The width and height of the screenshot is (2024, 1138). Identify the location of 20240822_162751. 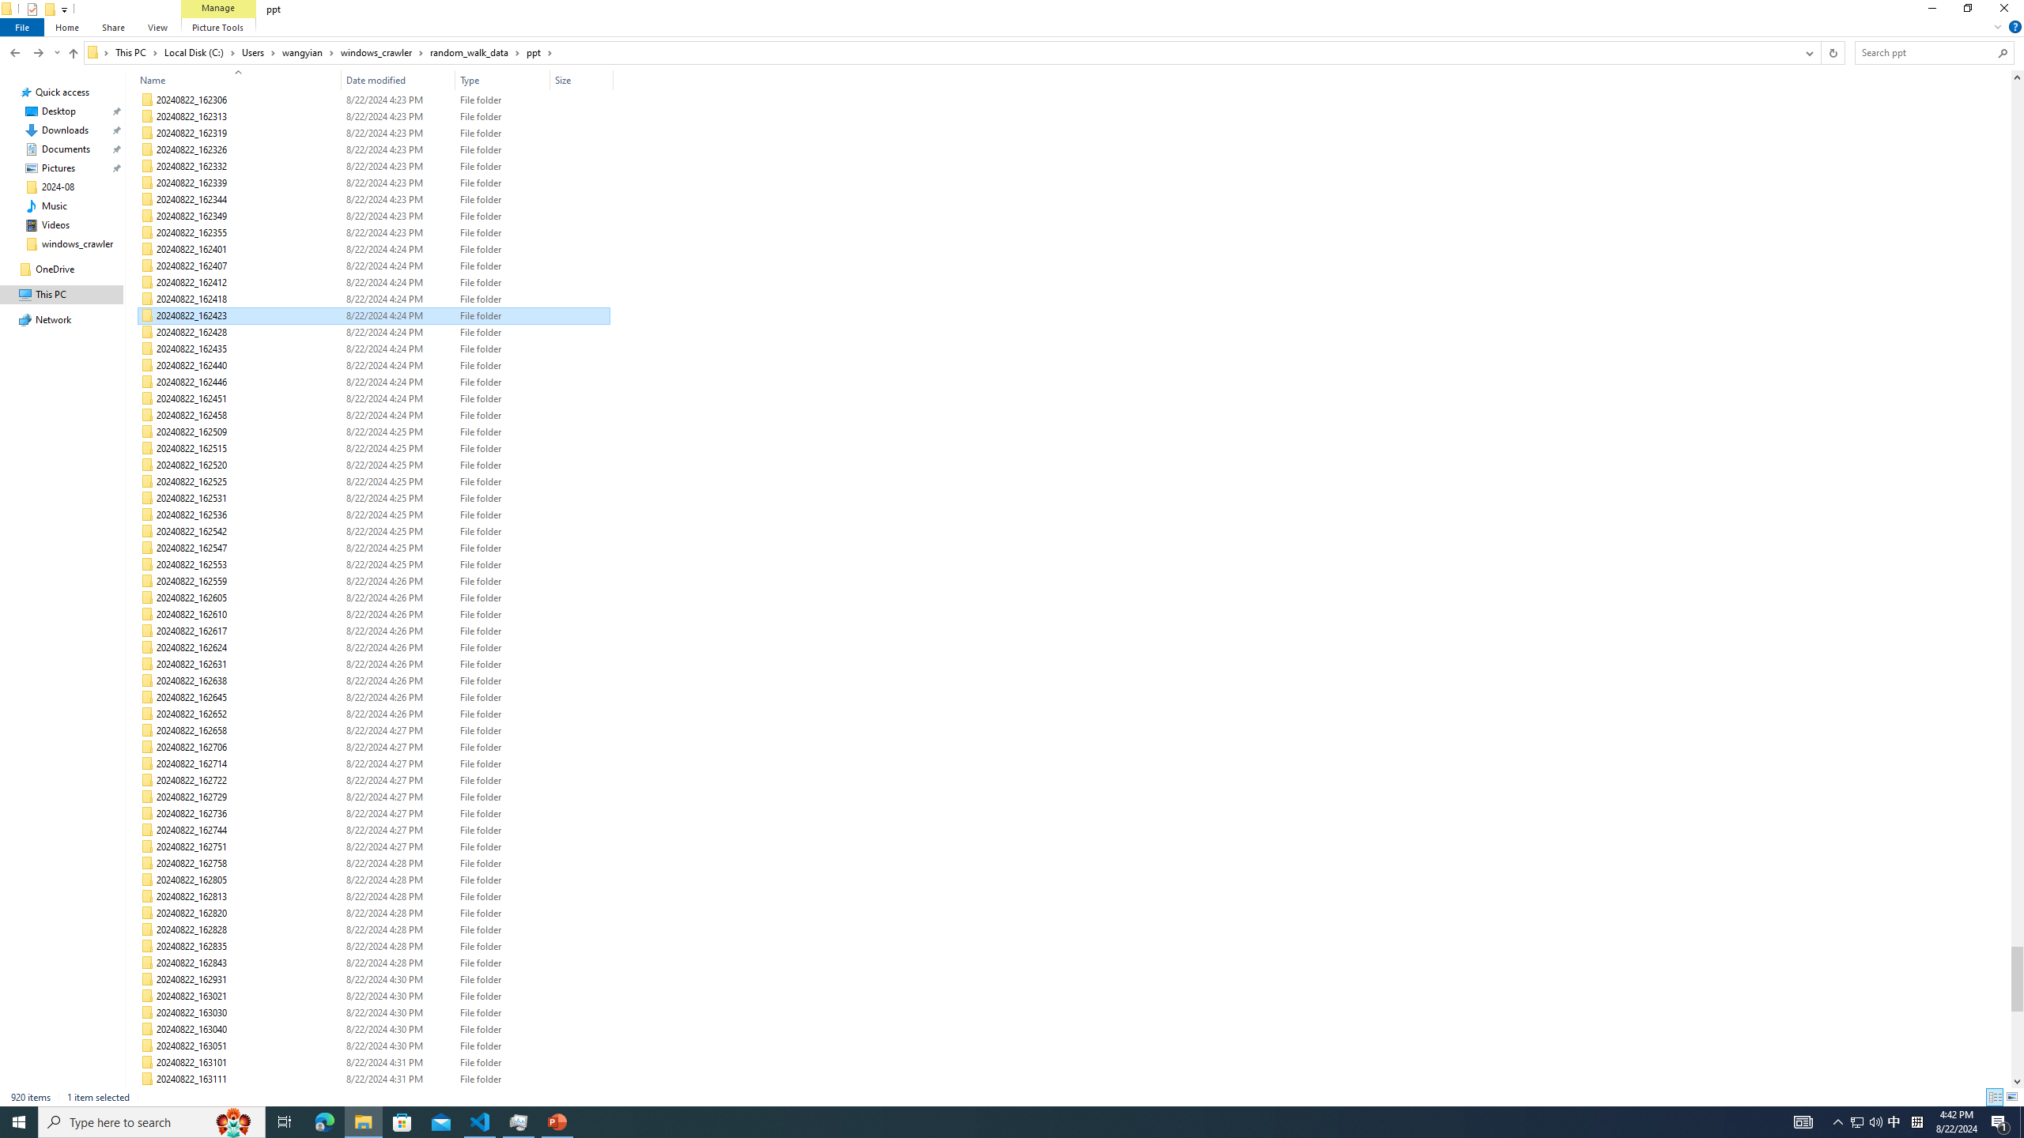
(375, 847).